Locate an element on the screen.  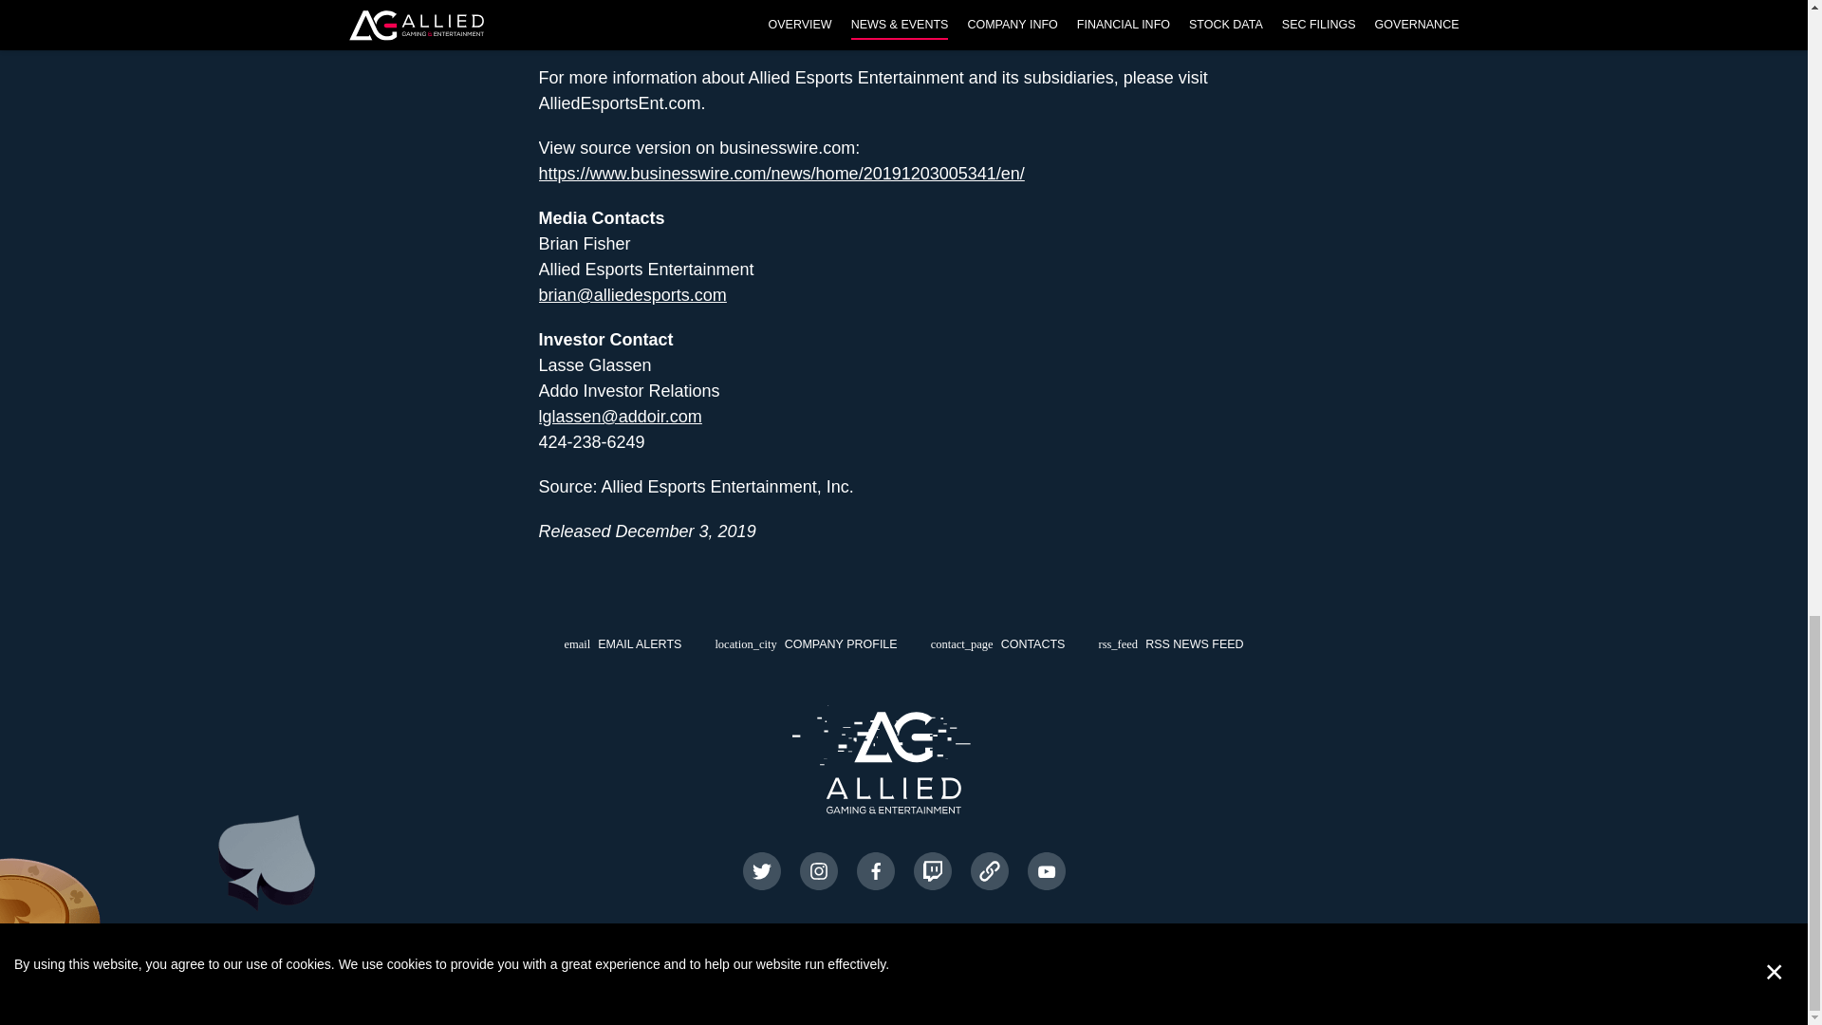
Opens in a new window is located at coordinates (932, 871).